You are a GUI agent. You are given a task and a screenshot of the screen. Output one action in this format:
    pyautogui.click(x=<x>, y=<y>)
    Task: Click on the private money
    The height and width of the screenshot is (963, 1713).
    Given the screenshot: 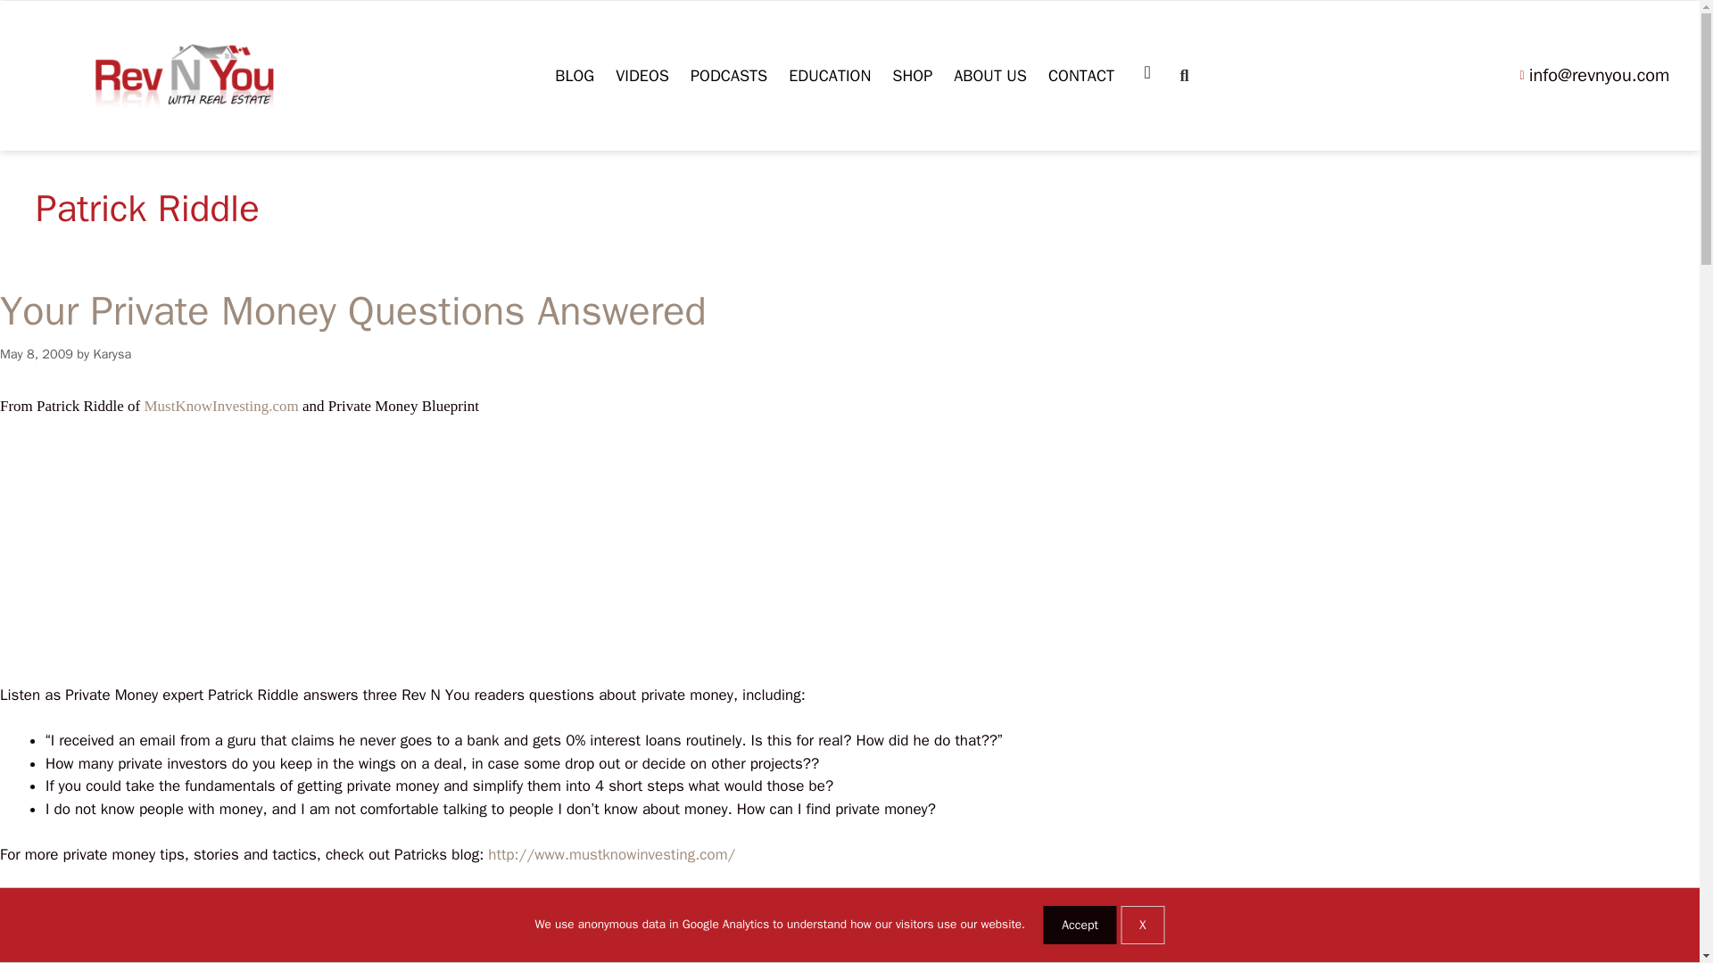 What is the action you would take?
    pyautogui.click(x=144, y=959)
    